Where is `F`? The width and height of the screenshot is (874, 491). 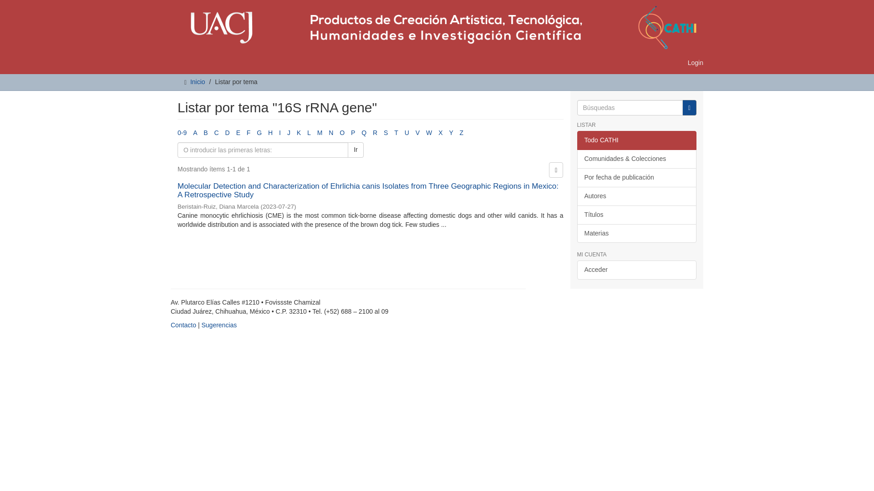 F is located at coordinates (249, 133).